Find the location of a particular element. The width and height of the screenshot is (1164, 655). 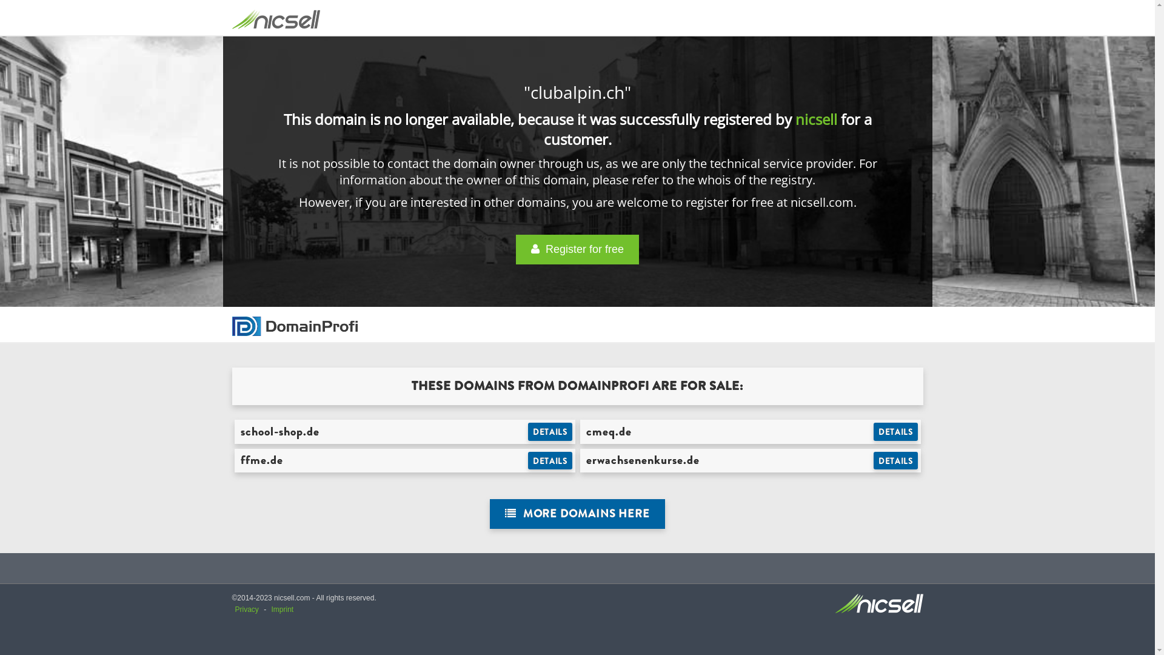

Imprint is located at coordinates (283, 610).